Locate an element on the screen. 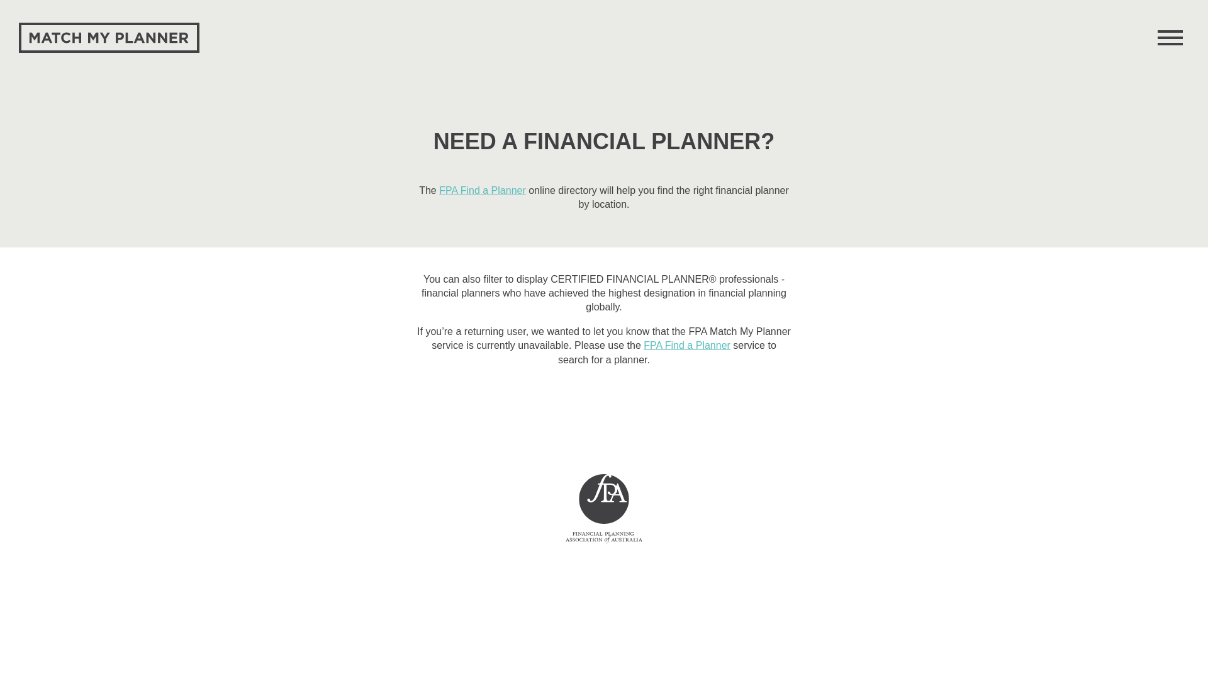 This screenshot has width=1208, height=680. FPA Find a Planner is located at coordinates (687, 345).